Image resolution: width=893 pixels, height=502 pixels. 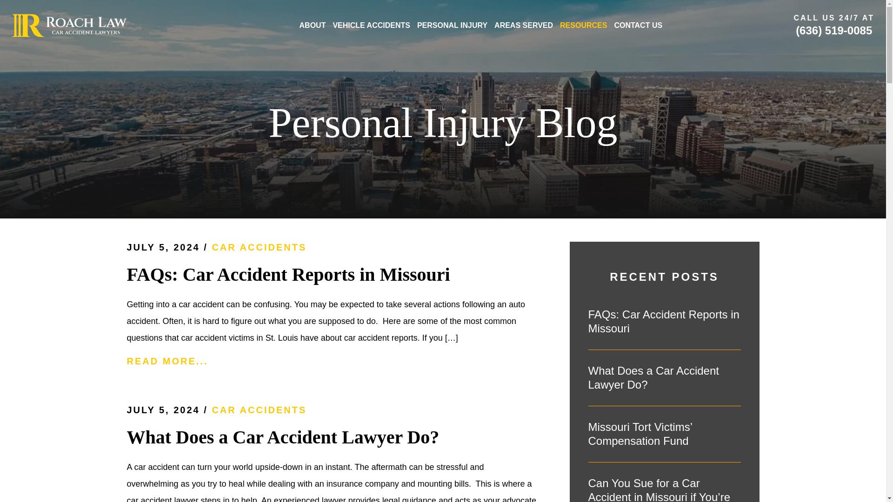 What do you see at coordinates (664, 322) in the screenshot?
I see `FAQs: Car Accident Reports in Missouri` at bounding box center [664, 322].